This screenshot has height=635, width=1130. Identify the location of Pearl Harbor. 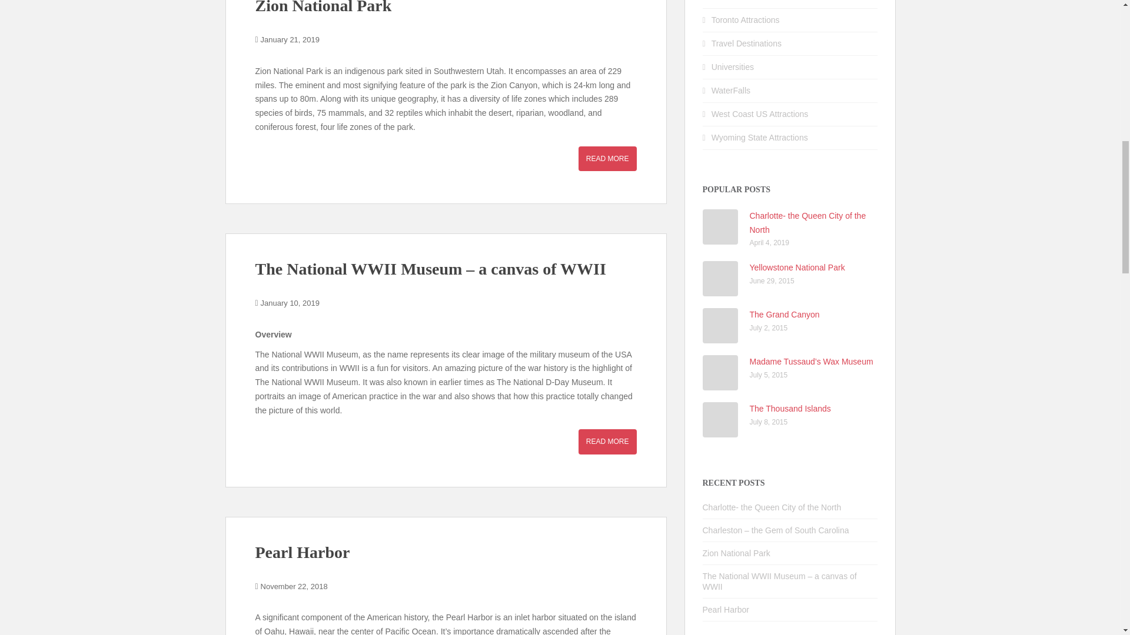
(303, 552).